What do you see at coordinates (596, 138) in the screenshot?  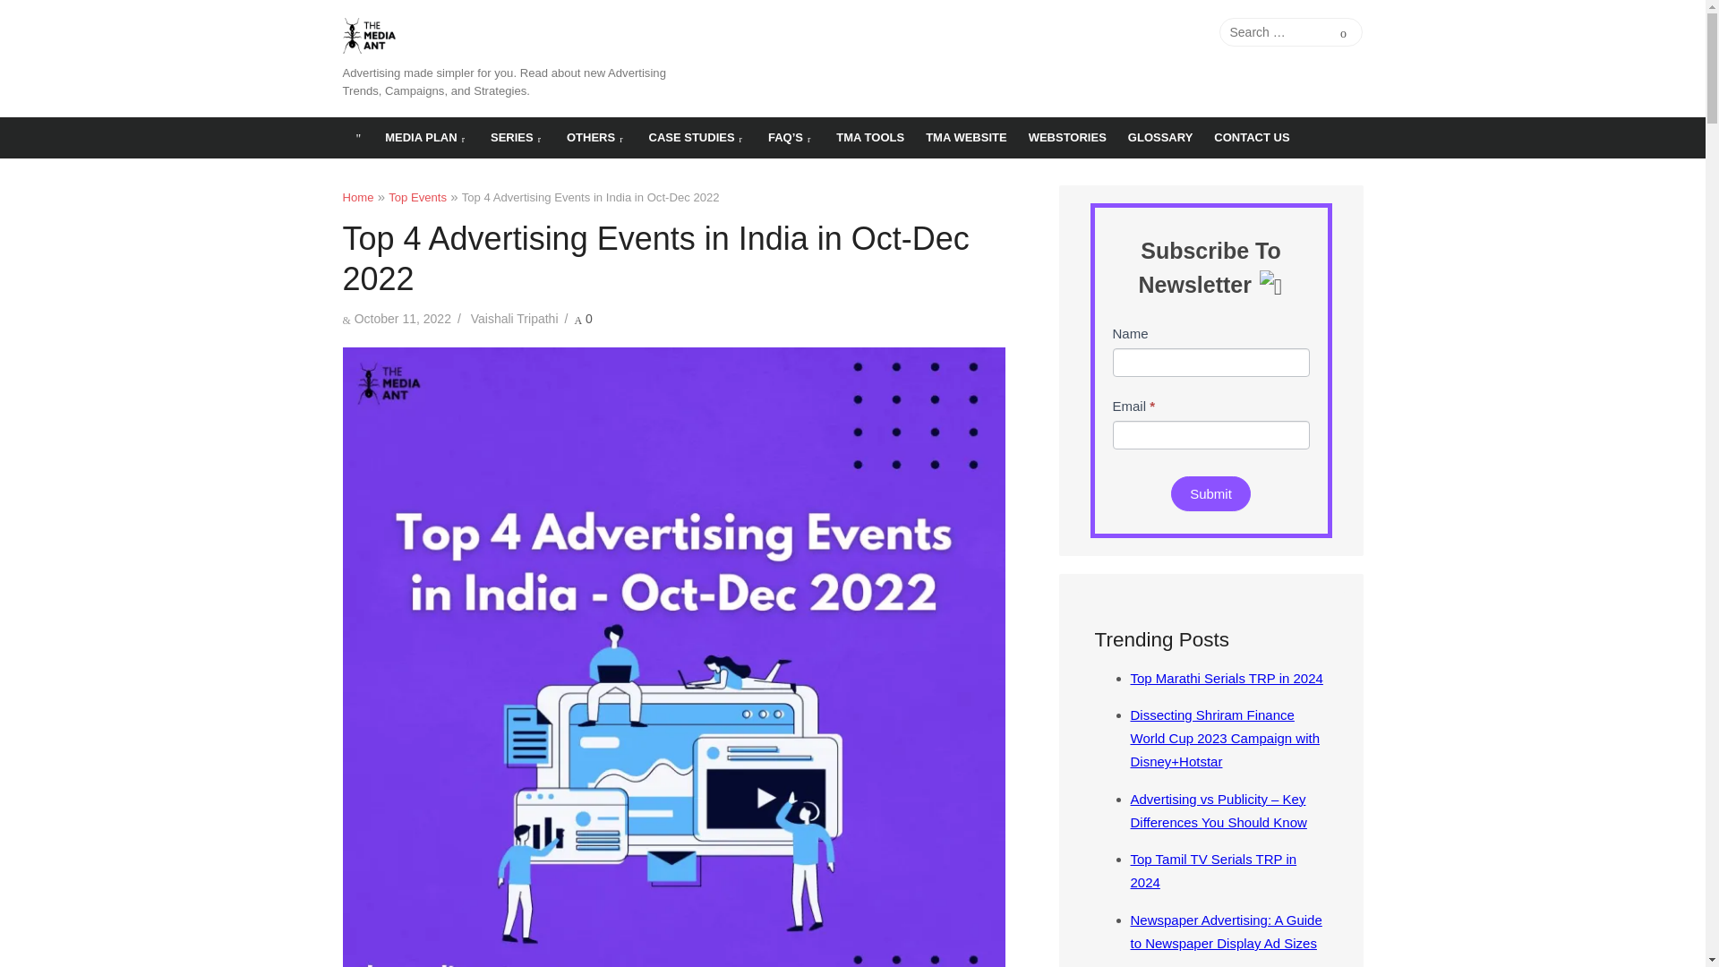 I see `OTHERS` at bounding box center [596, 138].